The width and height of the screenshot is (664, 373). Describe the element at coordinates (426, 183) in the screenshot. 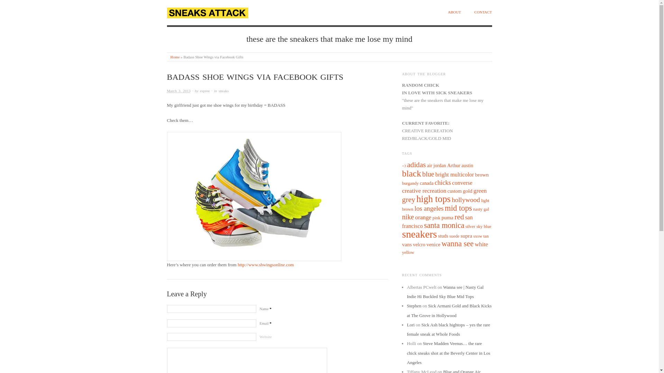

I see `canada` at that location.